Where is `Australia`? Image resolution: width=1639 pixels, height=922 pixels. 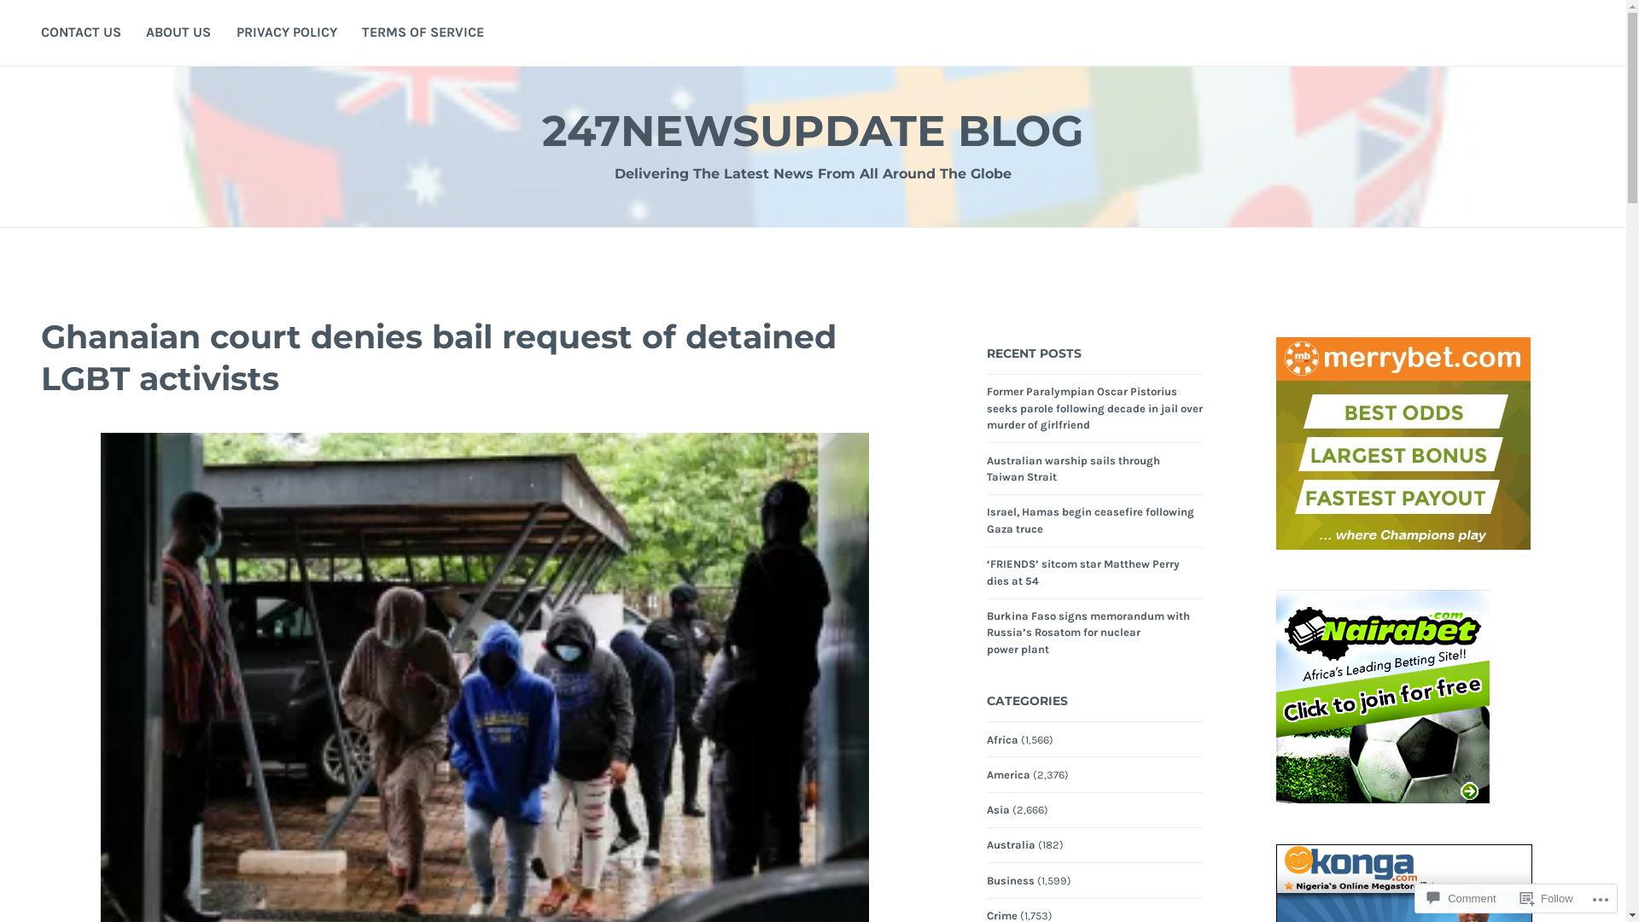 Australia is located at coordinates (1011, 845).